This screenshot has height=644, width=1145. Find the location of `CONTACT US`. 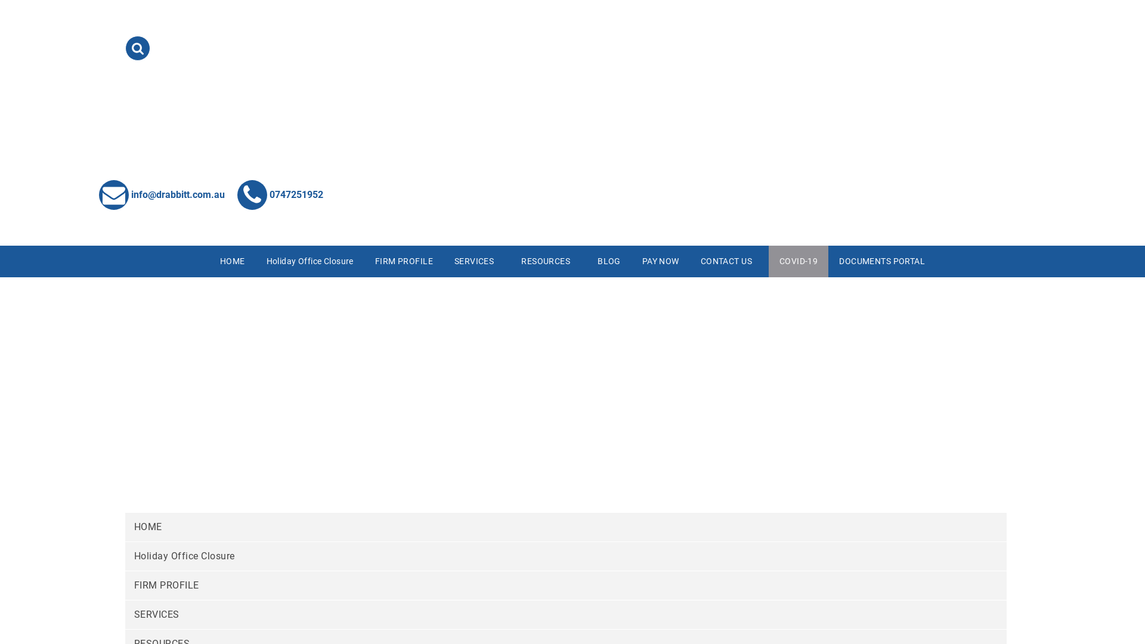

CONTACT US is located at coordinates (729, 261).